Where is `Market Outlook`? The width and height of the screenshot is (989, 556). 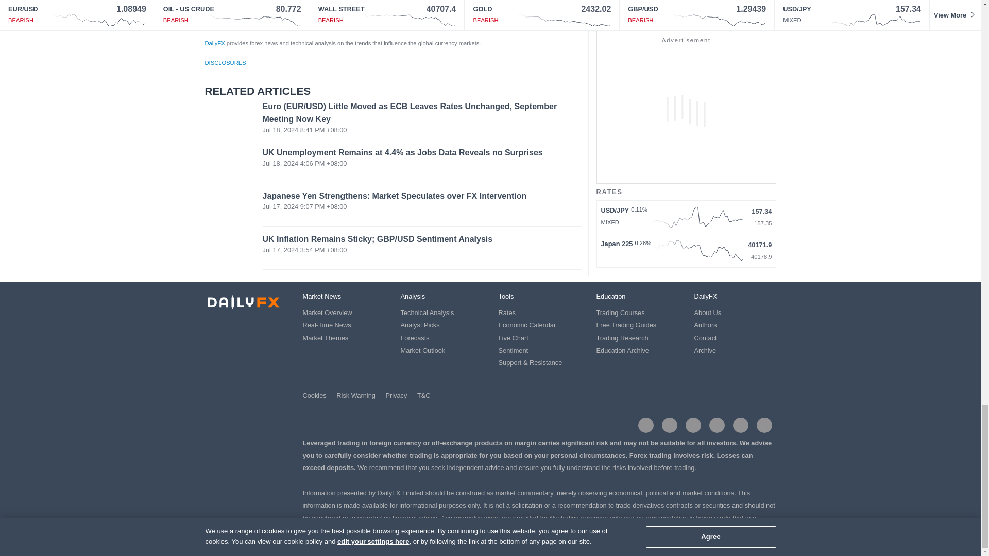
Market Outlook is located at coordinates (423, 350).